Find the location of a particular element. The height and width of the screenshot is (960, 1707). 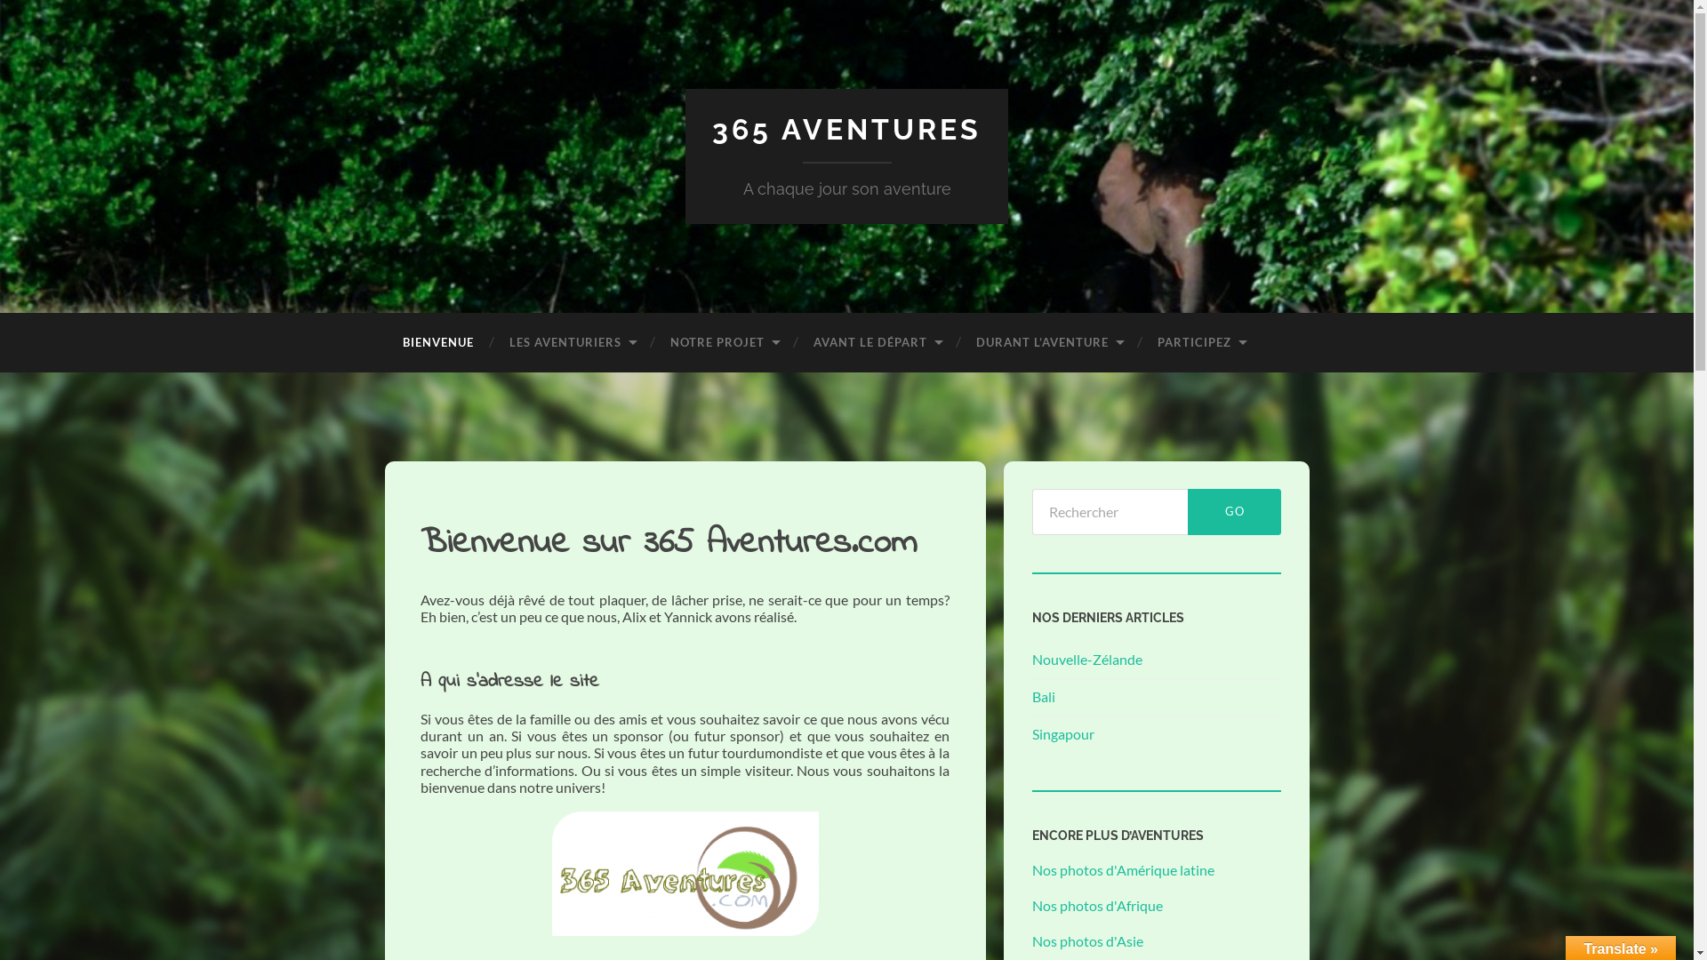

Go is located at coordinates (1234, 512).